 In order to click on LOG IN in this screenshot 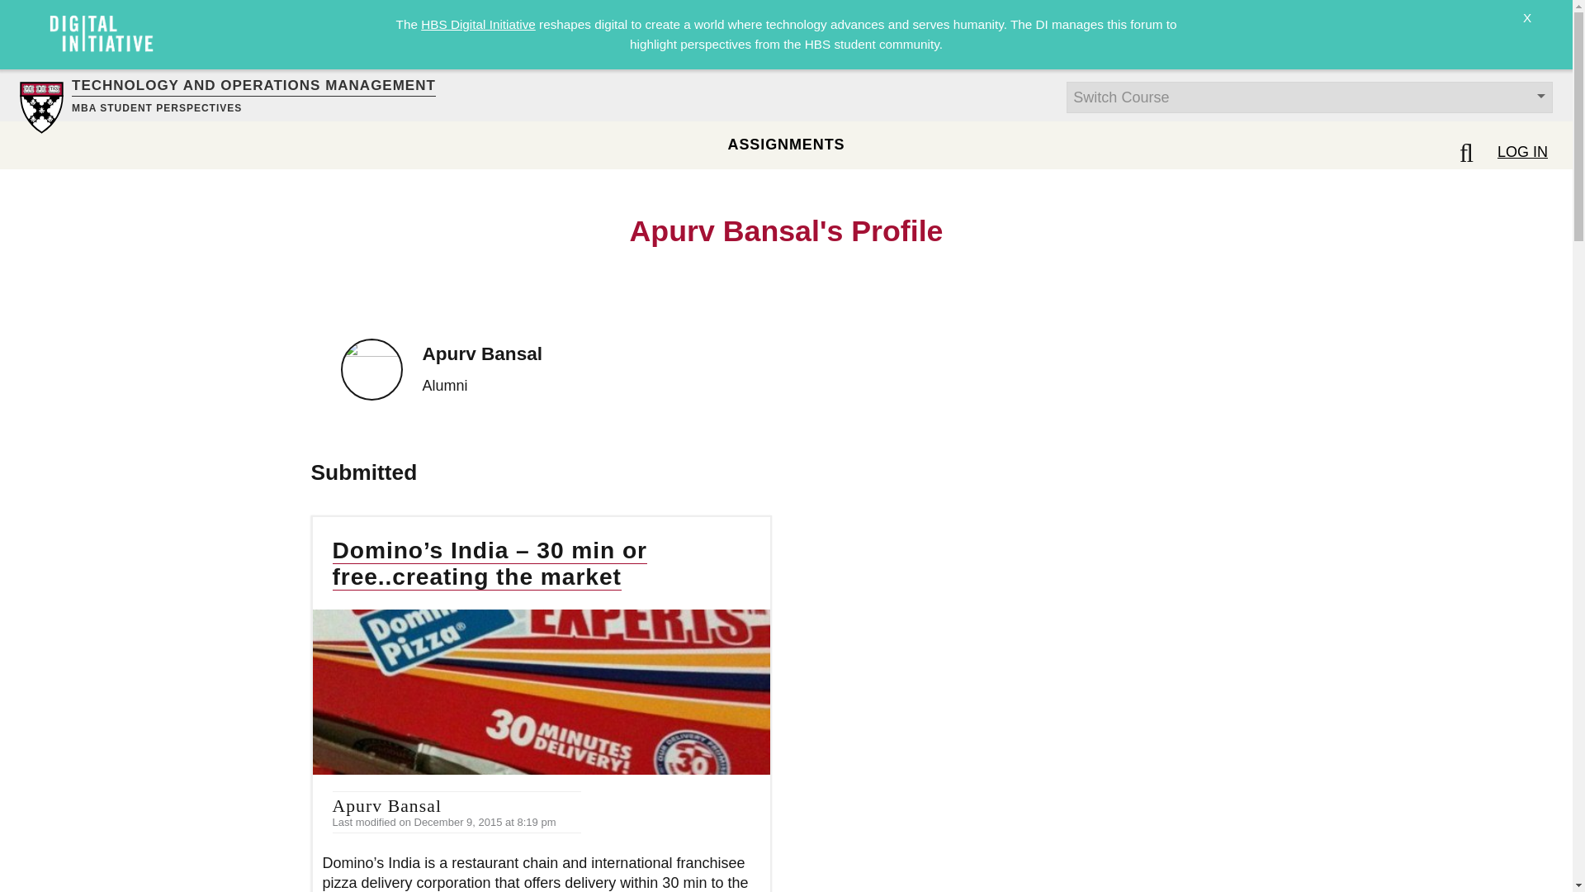, I will do `click(1522, 151)`.